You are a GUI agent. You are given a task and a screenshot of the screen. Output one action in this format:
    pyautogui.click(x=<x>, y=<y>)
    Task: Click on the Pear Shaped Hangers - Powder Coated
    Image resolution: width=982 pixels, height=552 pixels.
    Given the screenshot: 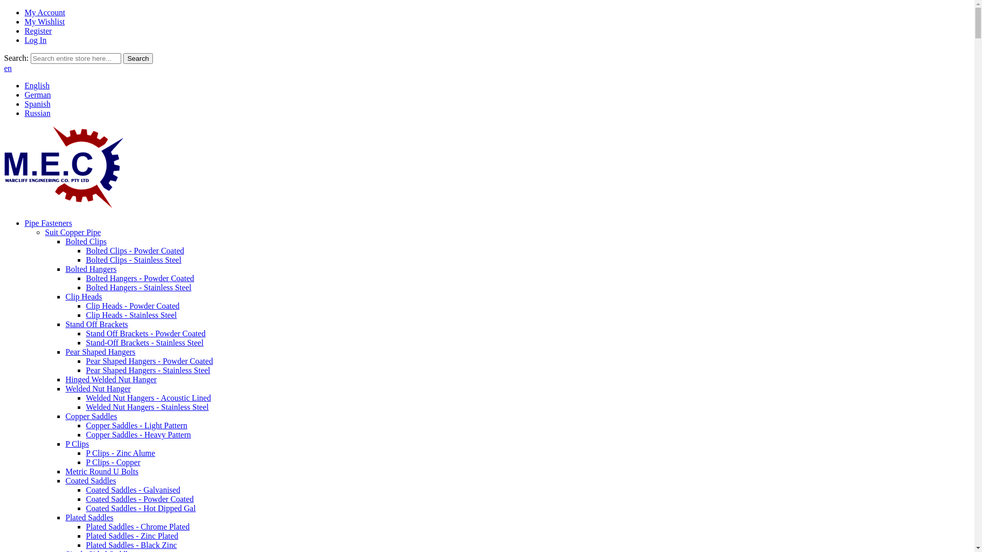 What is the action you would take?
    pyautogui.click(x=149, y=361)
    